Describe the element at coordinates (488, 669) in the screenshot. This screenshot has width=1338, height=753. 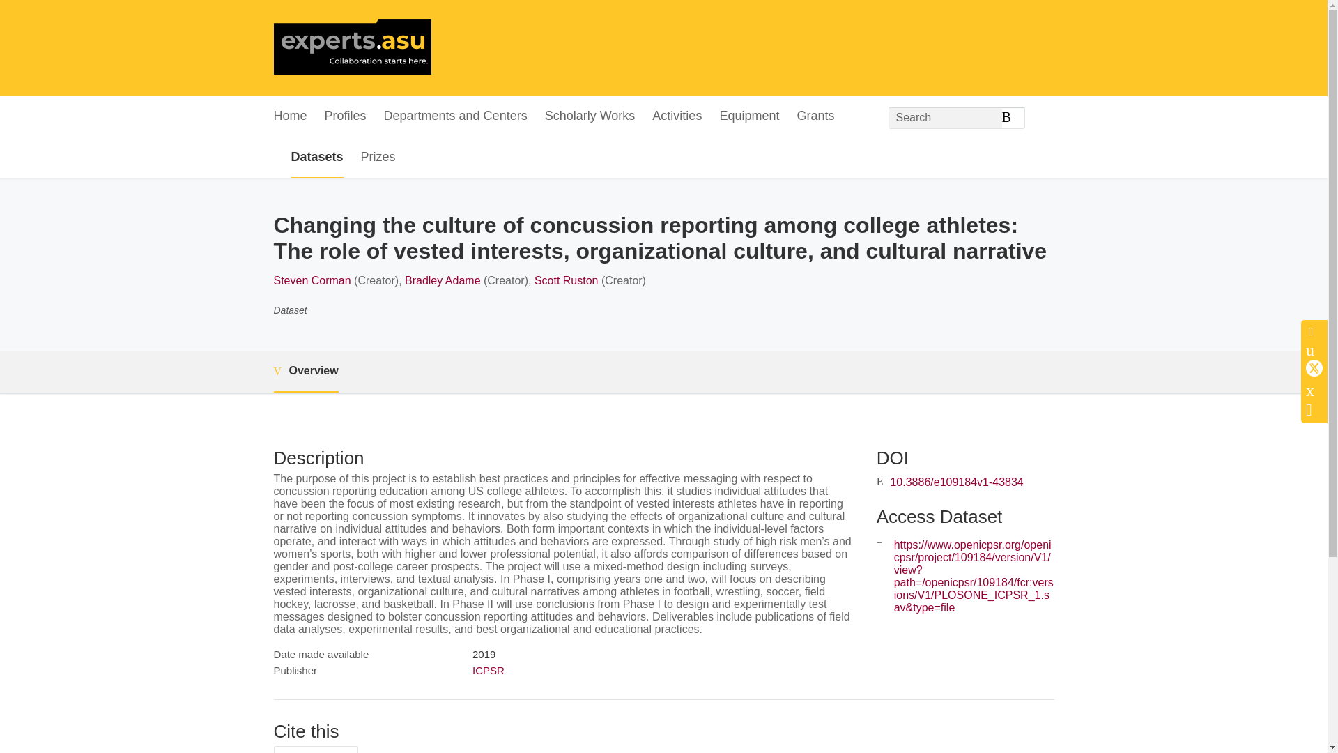
I see `ICPSR` at that location.